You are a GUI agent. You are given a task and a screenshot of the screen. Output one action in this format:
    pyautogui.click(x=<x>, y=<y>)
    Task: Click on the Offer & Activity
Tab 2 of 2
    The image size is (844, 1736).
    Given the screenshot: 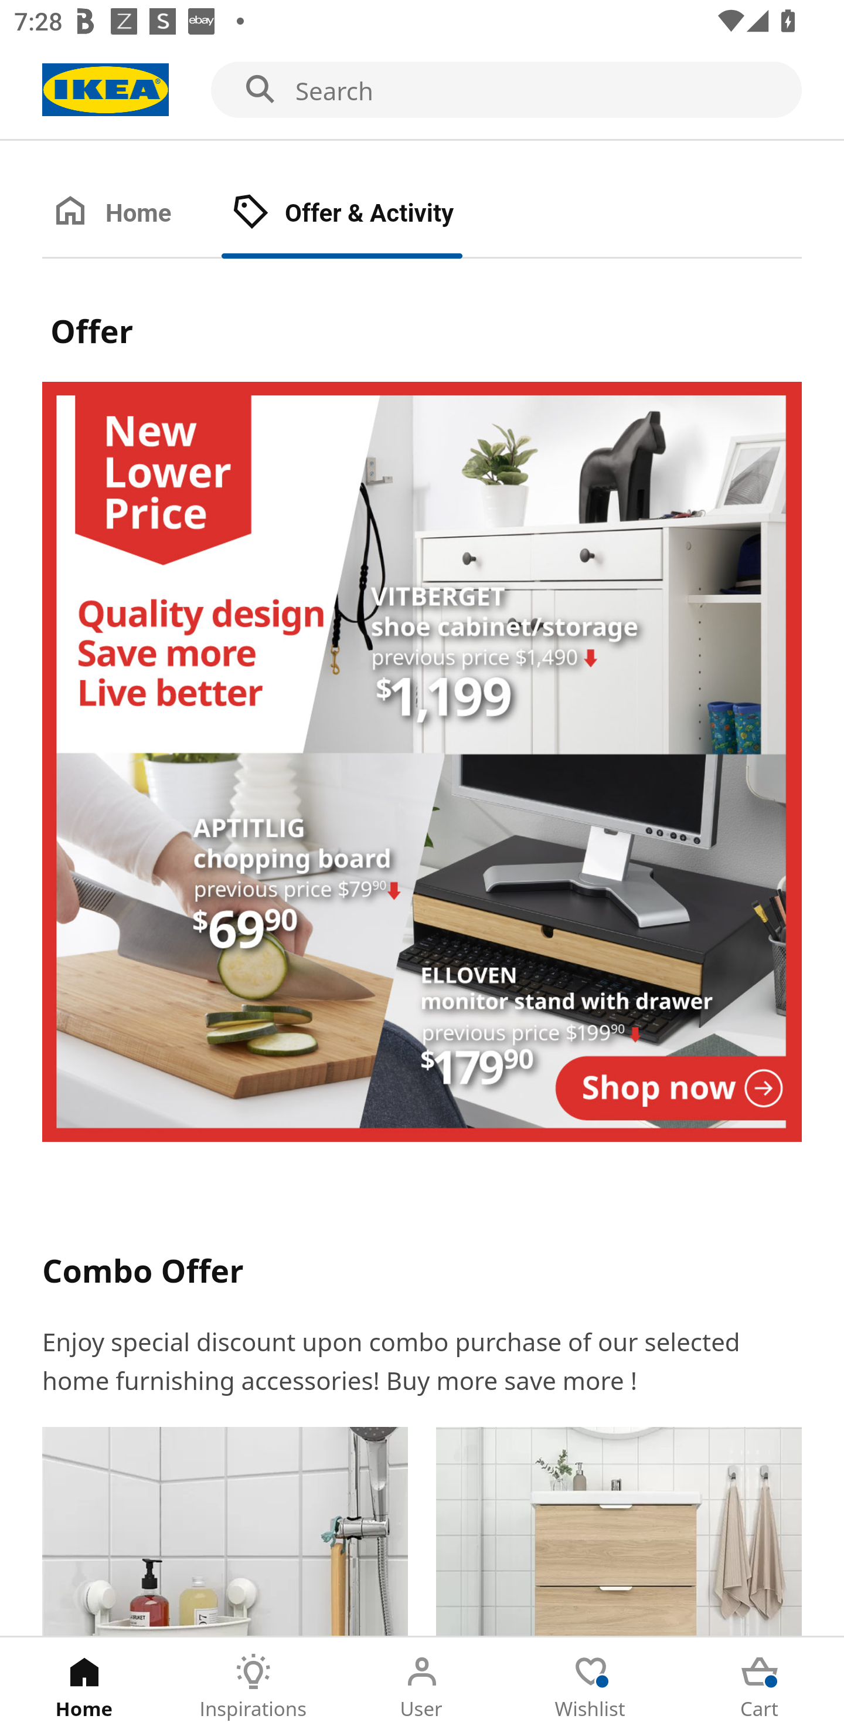 What is the action you would take?
    pyautogui.click(x=363, y=213)
    